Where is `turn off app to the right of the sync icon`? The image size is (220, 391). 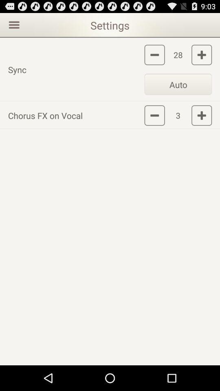
turn off app to the right of the sync icon is located at coordinates (178, 84).